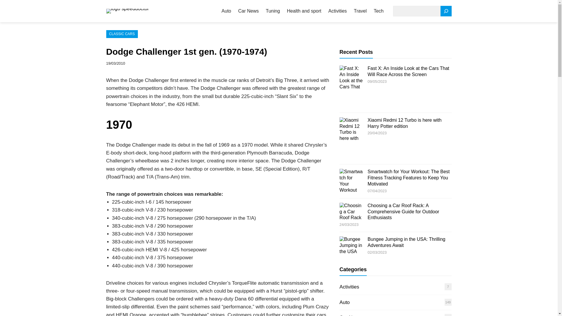 This screenshot has width=562, height=316. What do you see at coordinates (349, 287) in the screenshot?
I see `Activities` at bounding box center [349, 287].